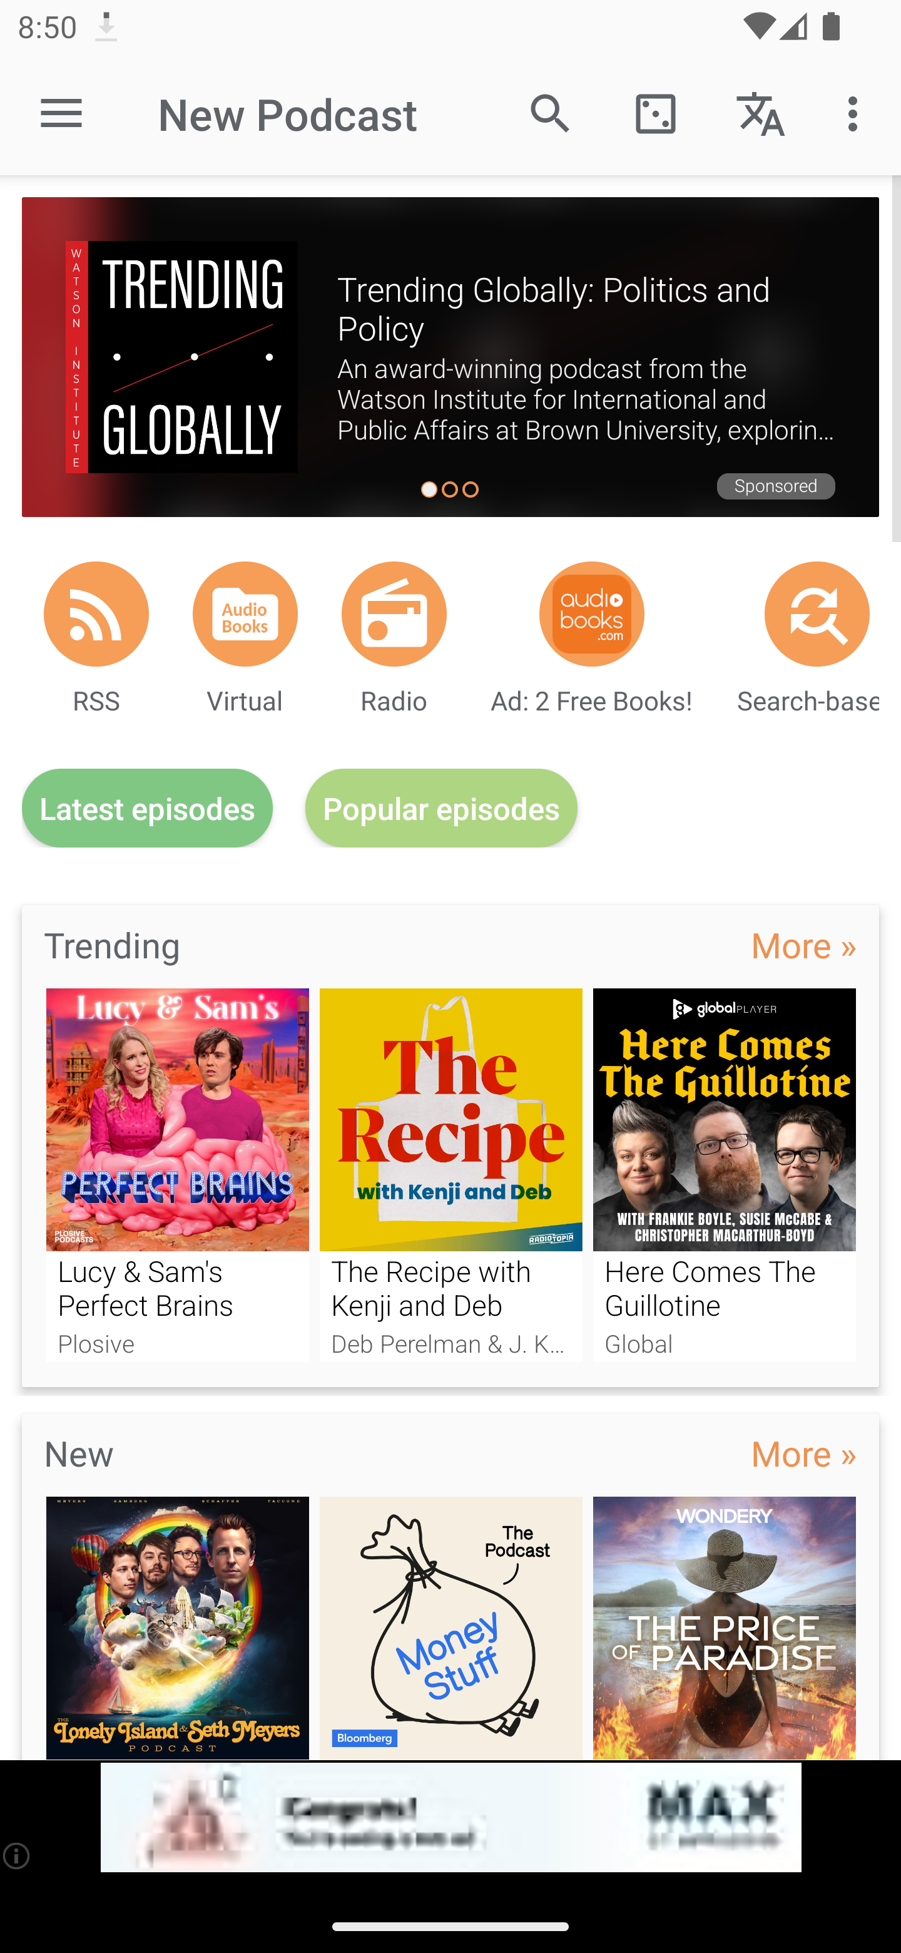 This screenshot has height=1953, width=901. Describe the element at coordinates (18, 1855) in the screenshot. I see `(i)` at that location.